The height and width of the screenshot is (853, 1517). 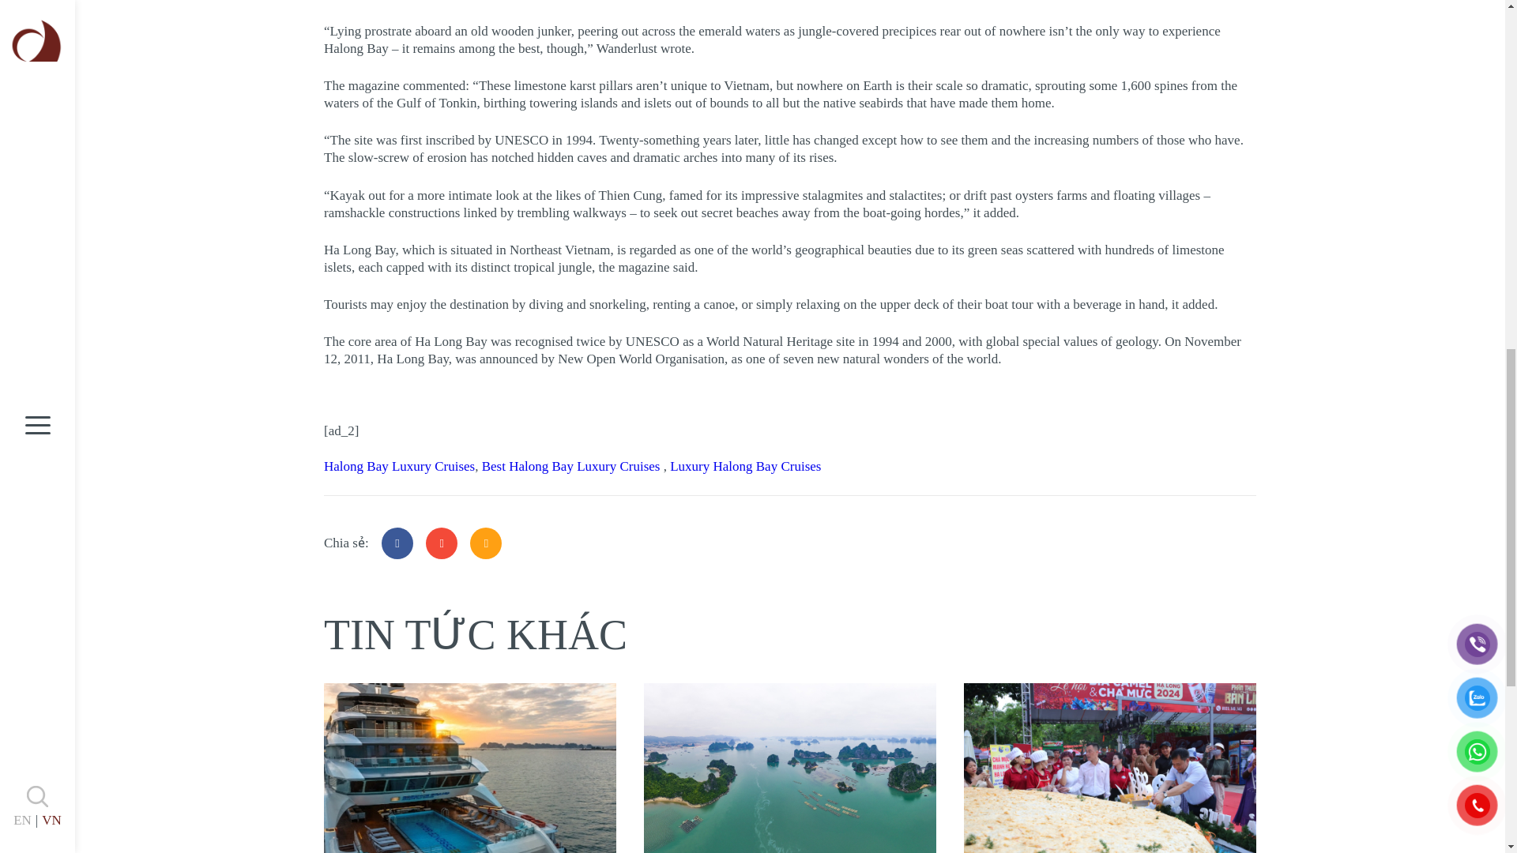 What do you see at coordinates (745, 466) in the screenshot?
I see `Luxury Halong Bay Cruises` at bounding box center [745, 466].